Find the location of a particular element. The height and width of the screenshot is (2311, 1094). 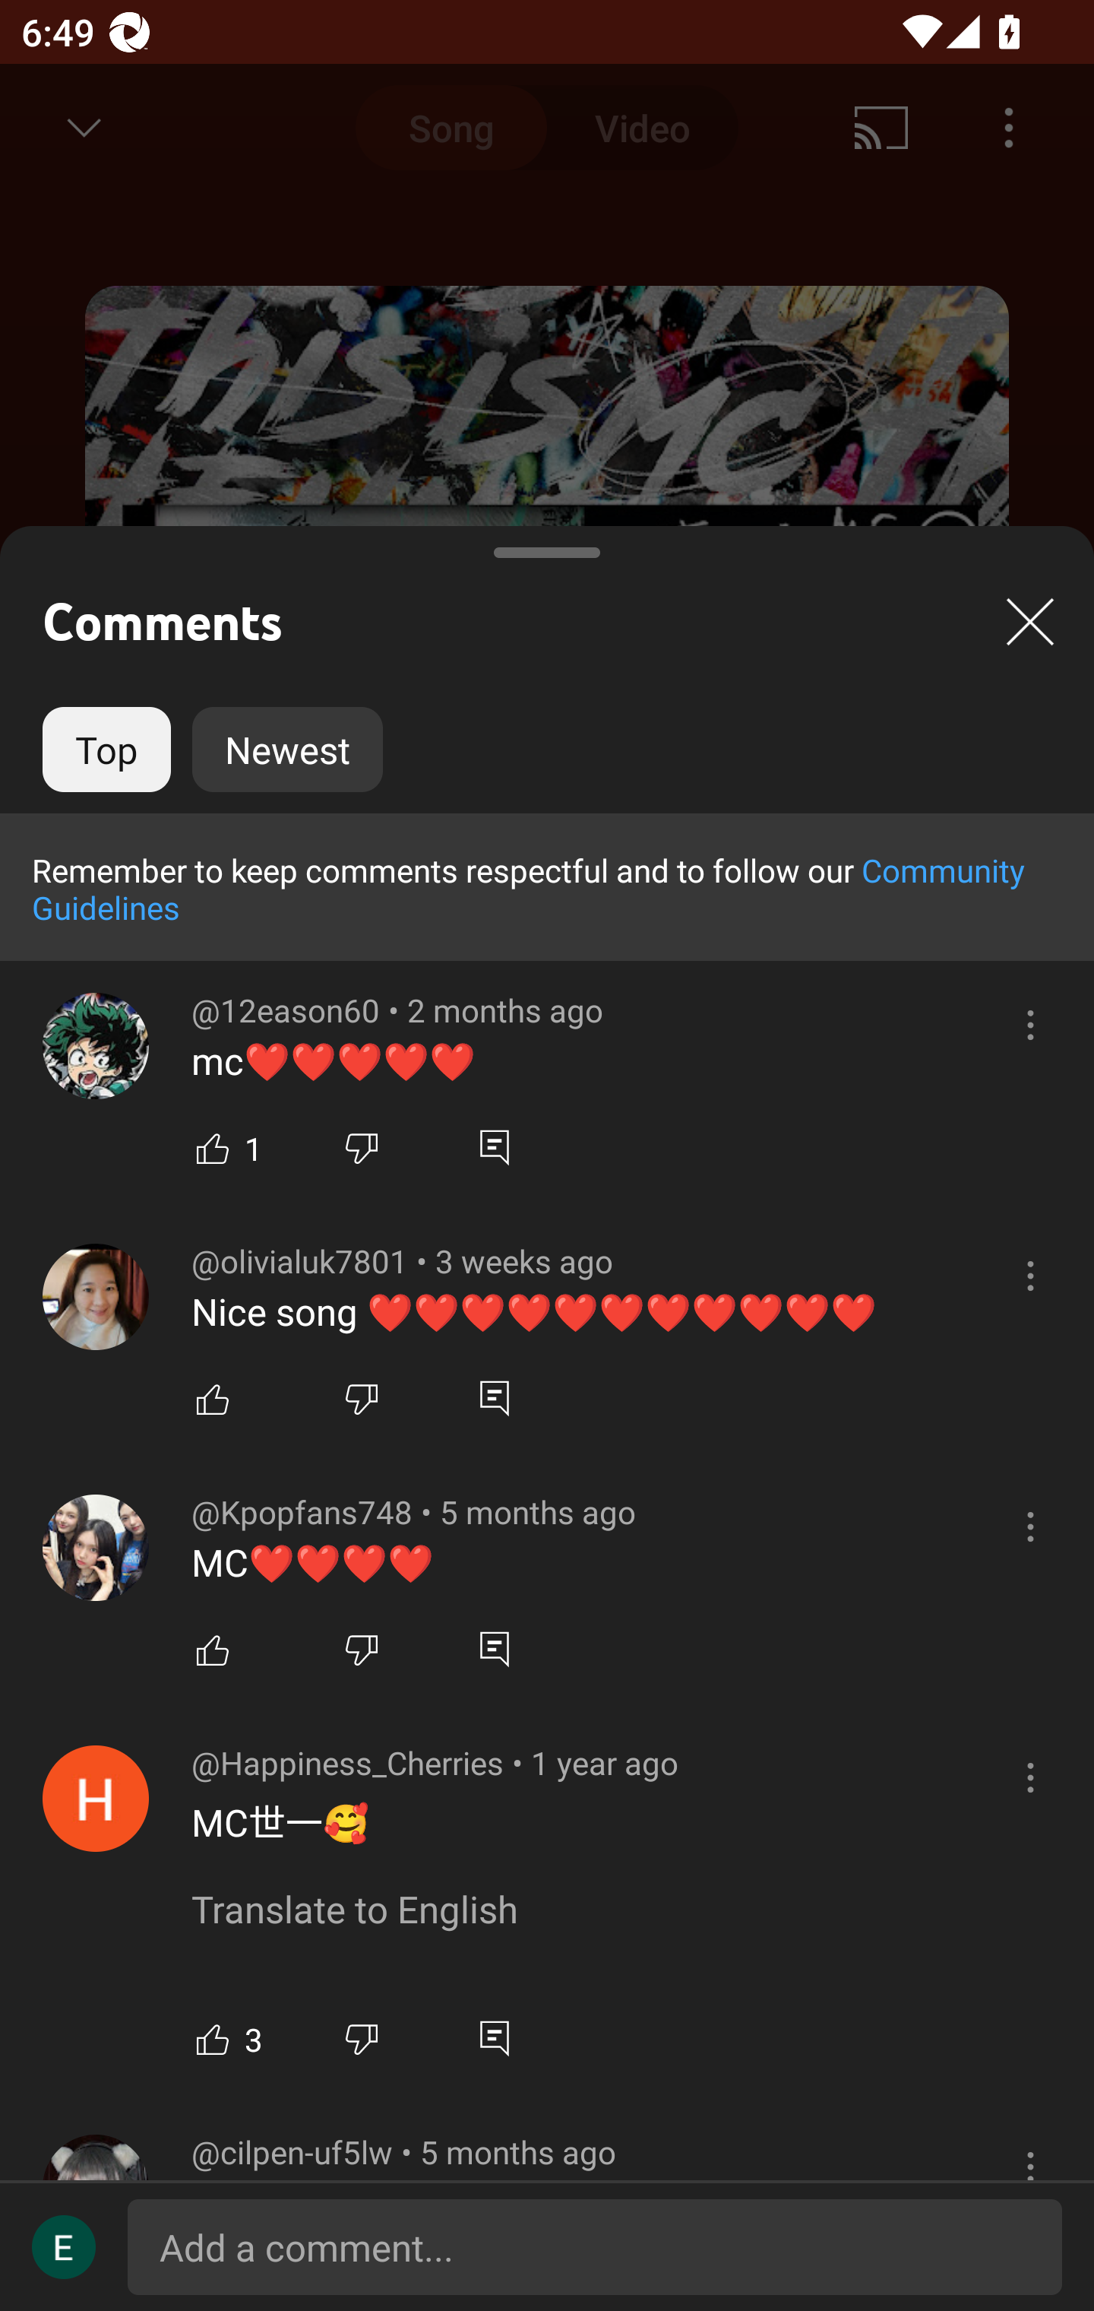

Newest is located at coordinates (287, 750).